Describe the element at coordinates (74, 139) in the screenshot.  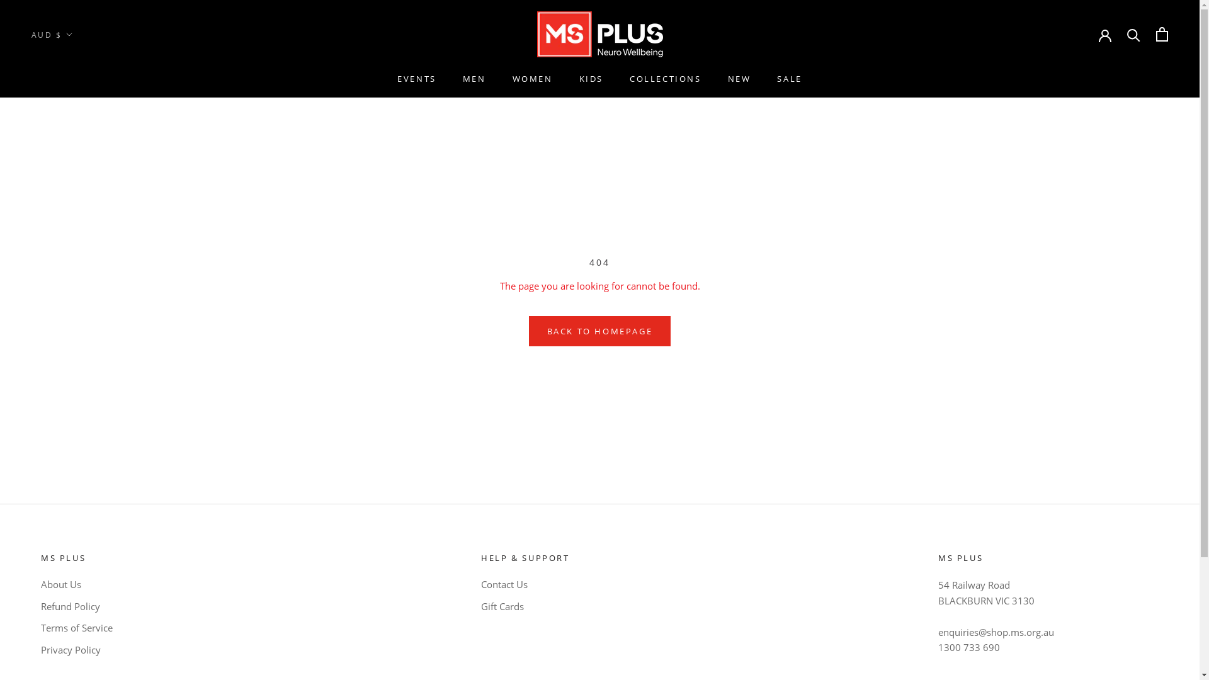
I see `ANG` at that location.